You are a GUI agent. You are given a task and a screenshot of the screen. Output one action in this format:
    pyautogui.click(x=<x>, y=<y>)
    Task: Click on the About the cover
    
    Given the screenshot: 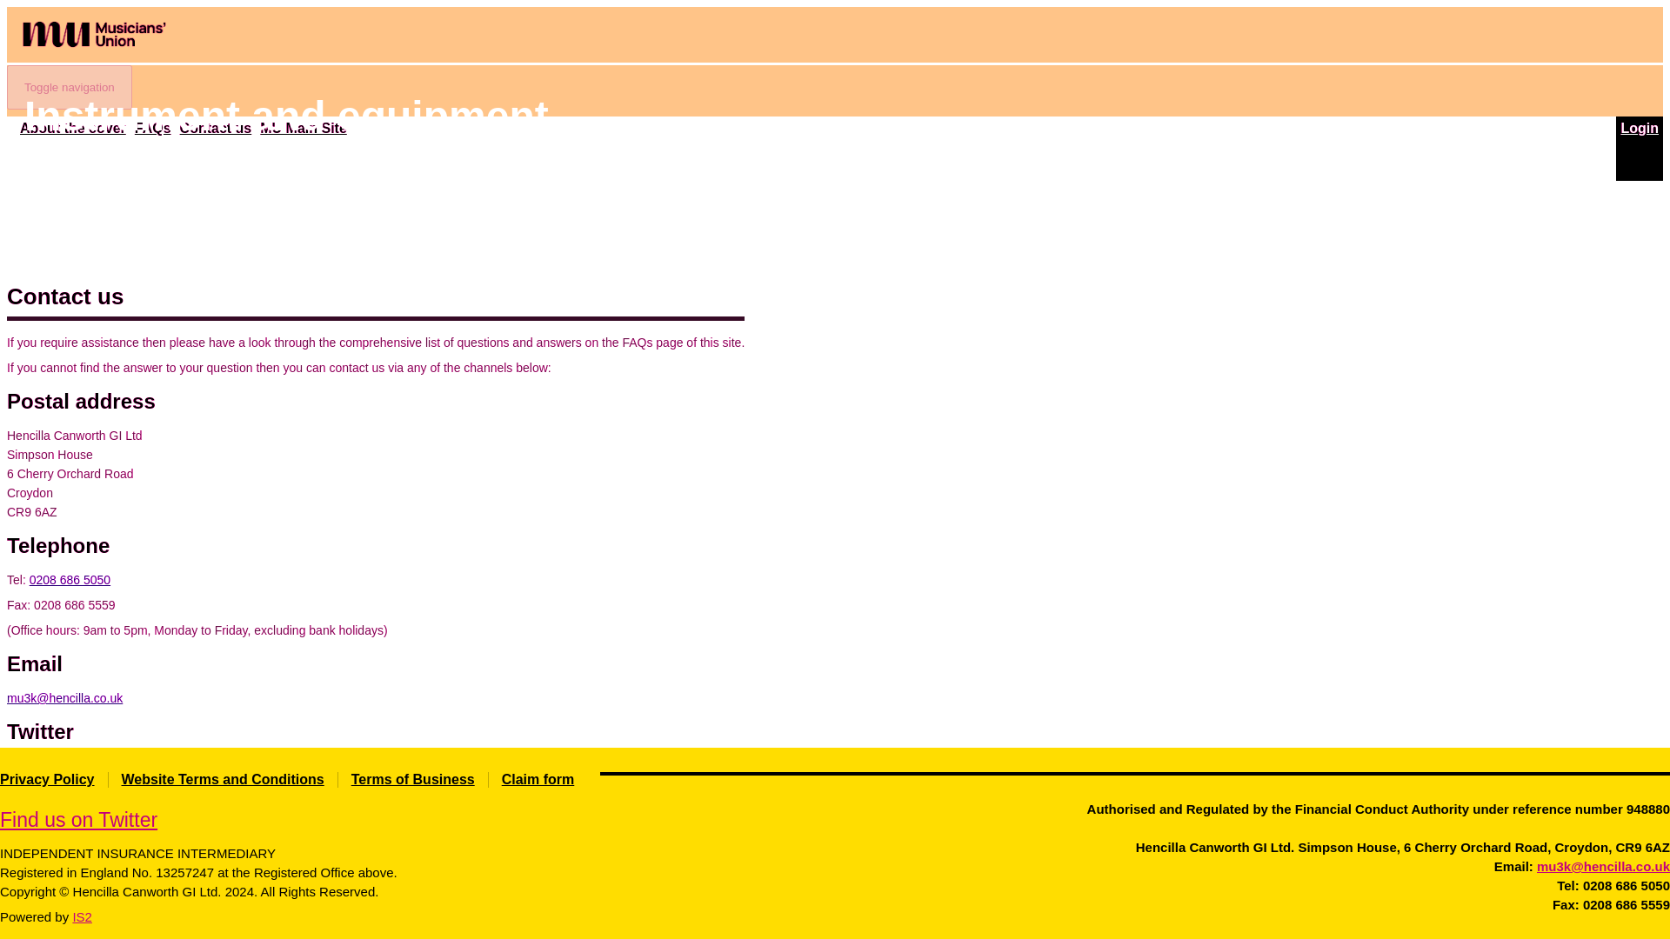 What is the action you would take?
    pyautogui.click(x=73, y=129)
    